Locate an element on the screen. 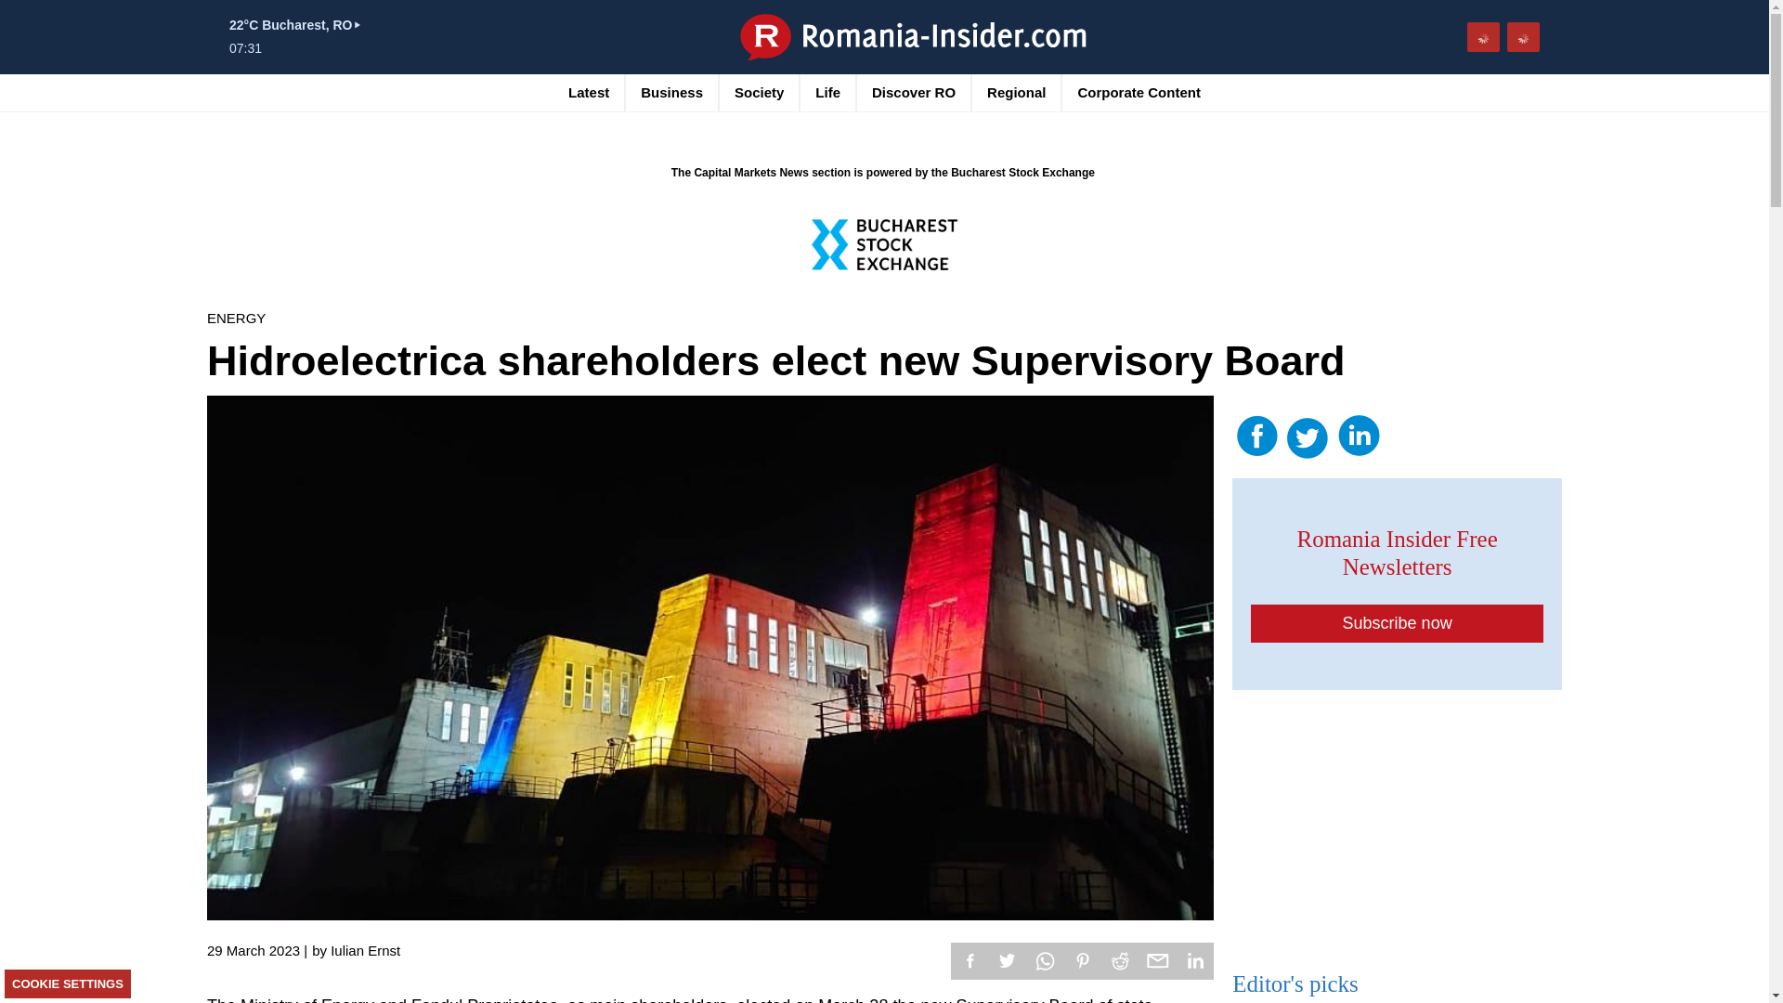 This screenshot has width=1783, height=1003. Business is located at coordinates (670, 92).